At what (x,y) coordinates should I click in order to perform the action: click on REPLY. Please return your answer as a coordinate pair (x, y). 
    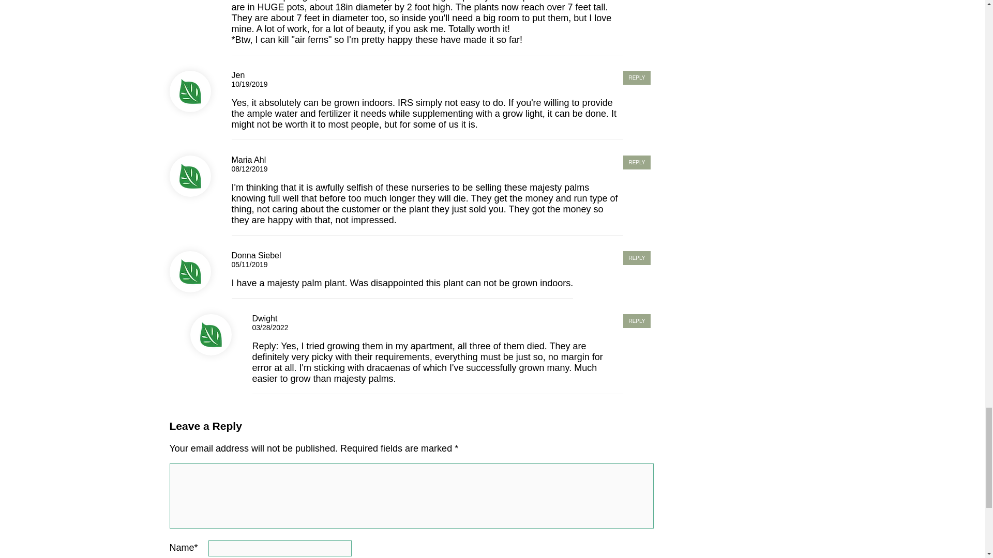
    Looking at the image, I should click on (637, 78).